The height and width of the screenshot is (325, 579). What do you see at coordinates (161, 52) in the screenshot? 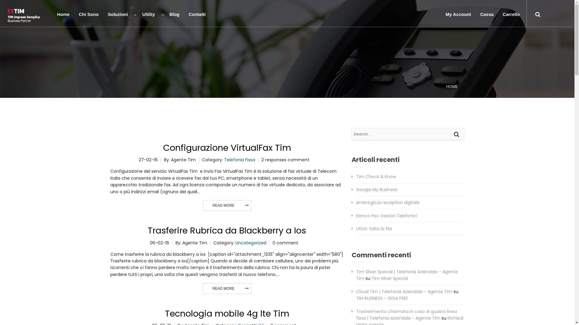
I see `Il Gruppo Telecom Italia` at bounding box center [161, 52].